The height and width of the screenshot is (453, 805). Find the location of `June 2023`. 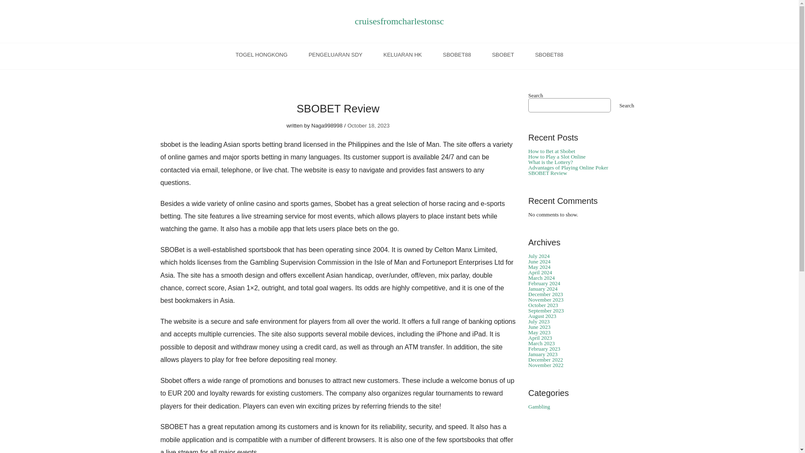

June 2023 is located at coordinates (539, 327).